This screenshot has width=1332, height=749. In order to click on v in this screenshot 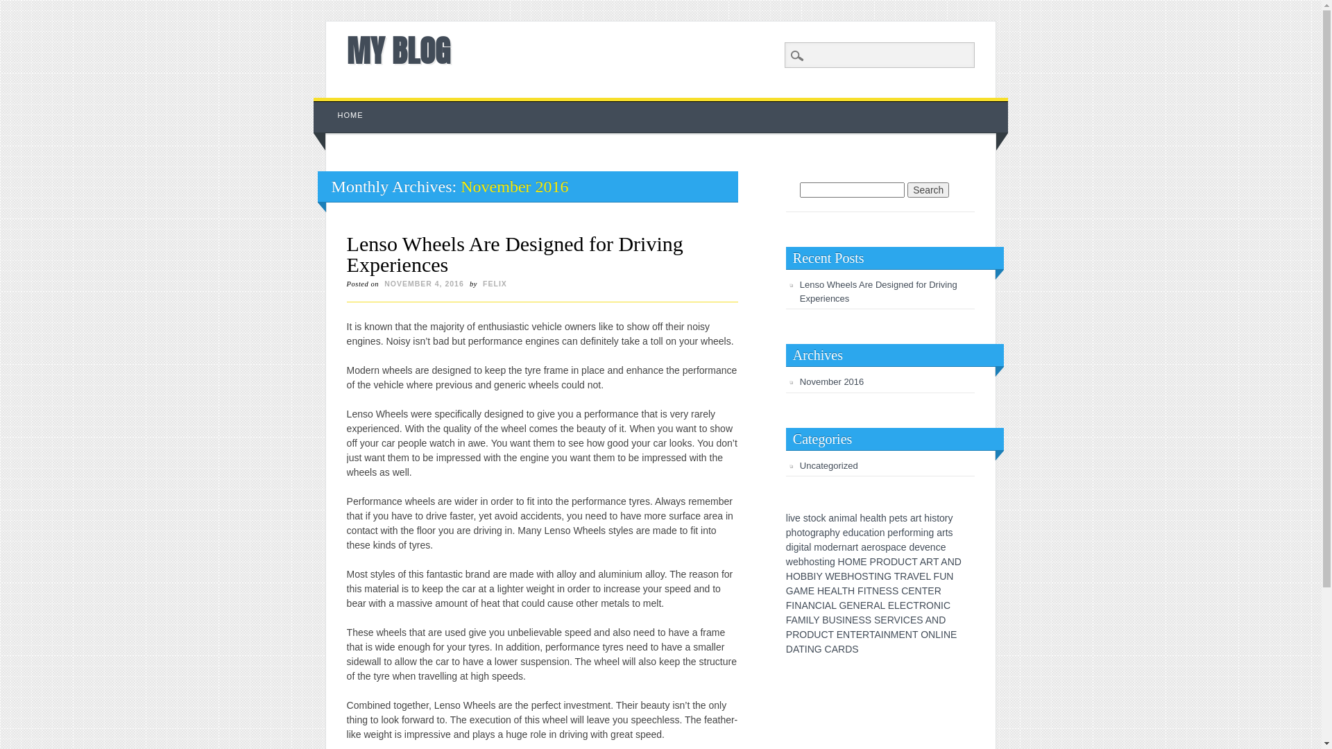, I will do `click(923, 547)`.